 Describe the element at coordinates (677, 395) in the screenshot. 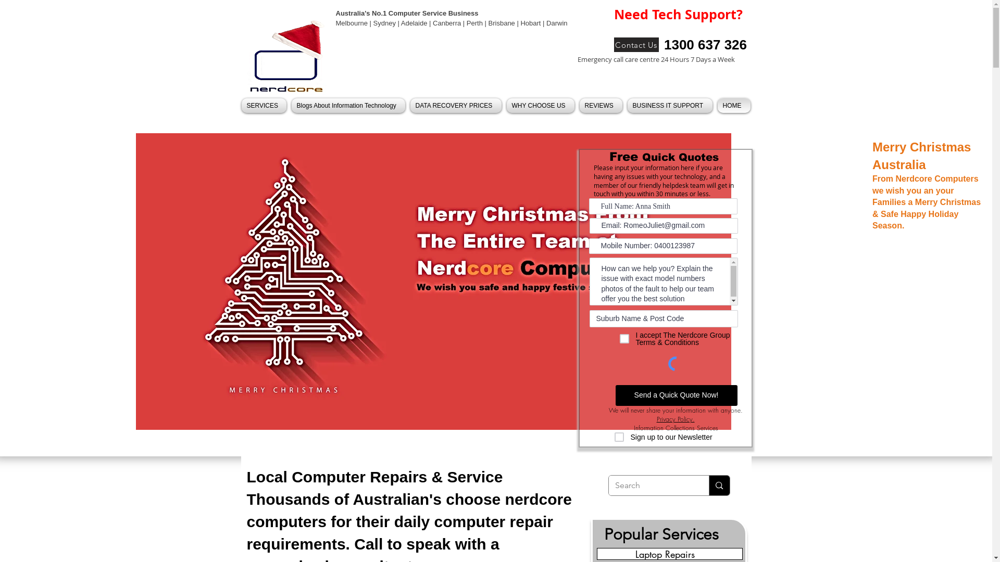

I see `Send a Quick Quote Now!` at that location.